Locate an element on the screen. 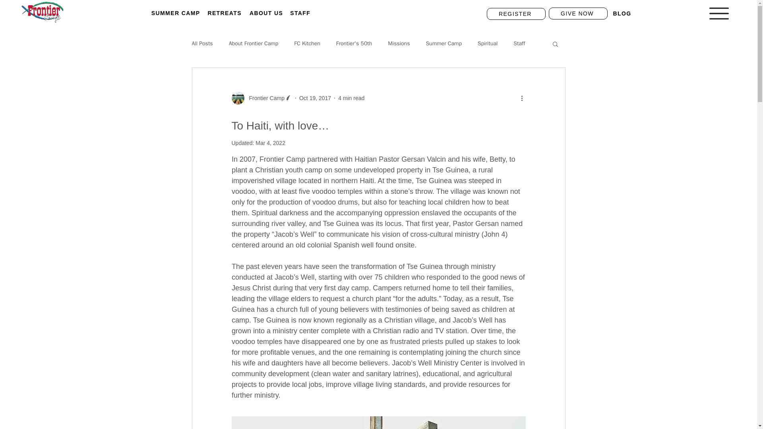 The image size is (763, 429). SUMMER CAMP is located at coordinates (176, 13).